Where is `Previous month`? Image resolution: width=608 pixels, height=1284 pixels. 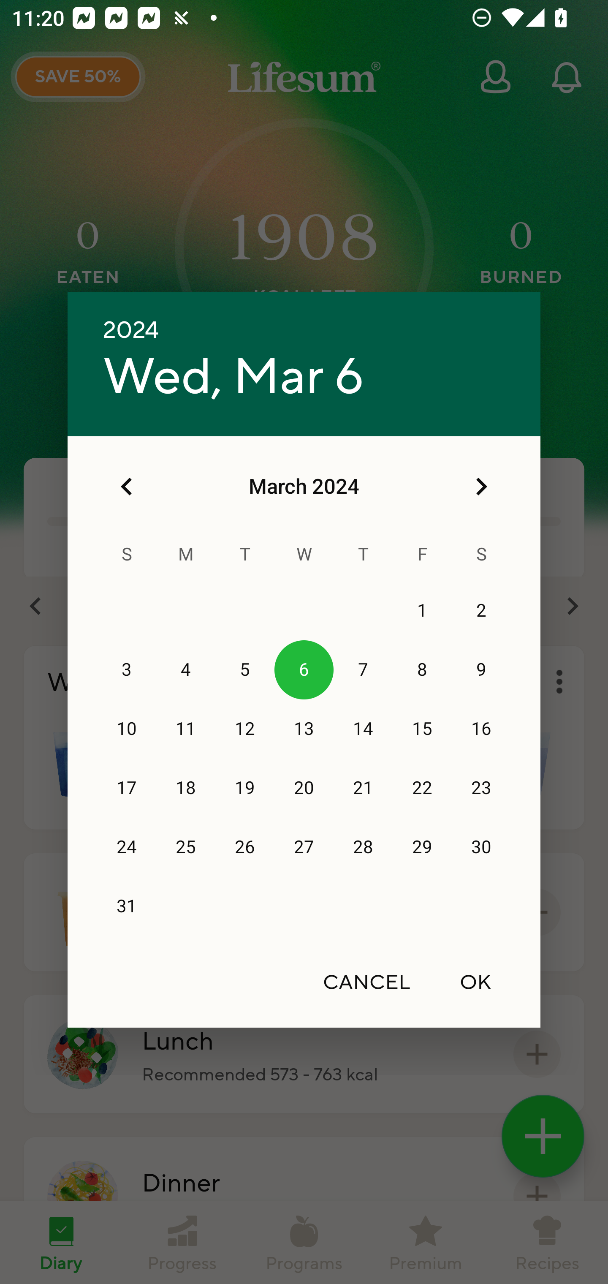
Previous month is located at coordinates (127, 487).